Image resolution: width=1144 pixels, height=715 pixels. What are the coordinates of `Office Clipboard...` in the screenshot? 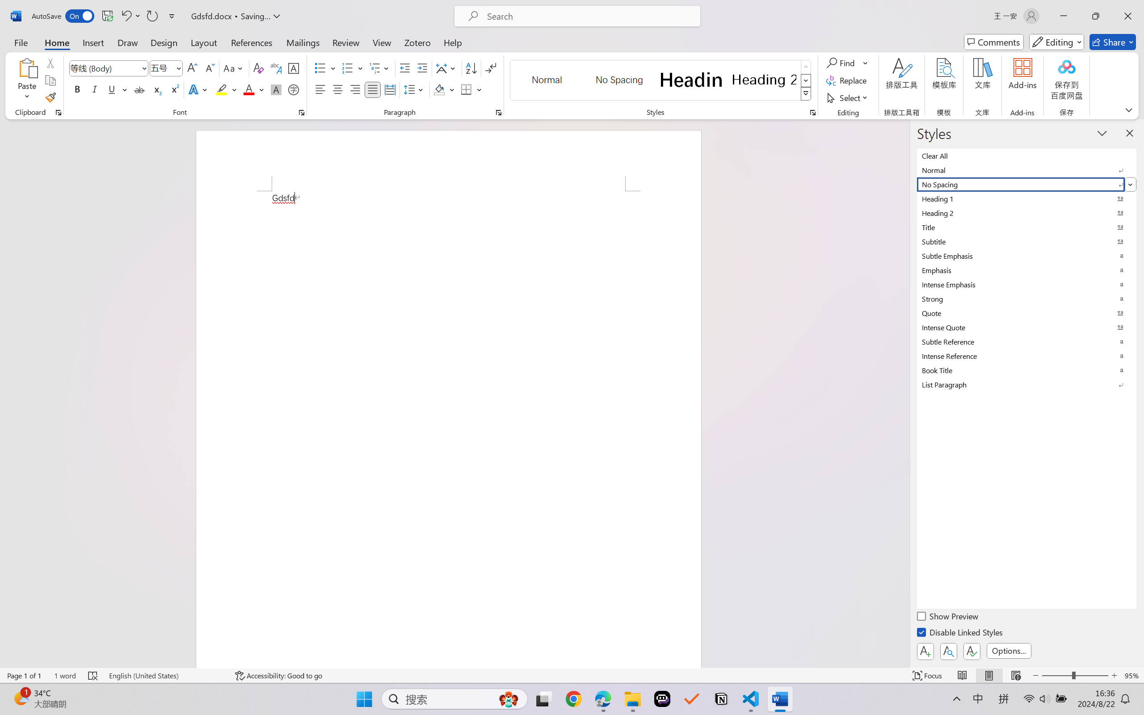 It's located at (58, 113).